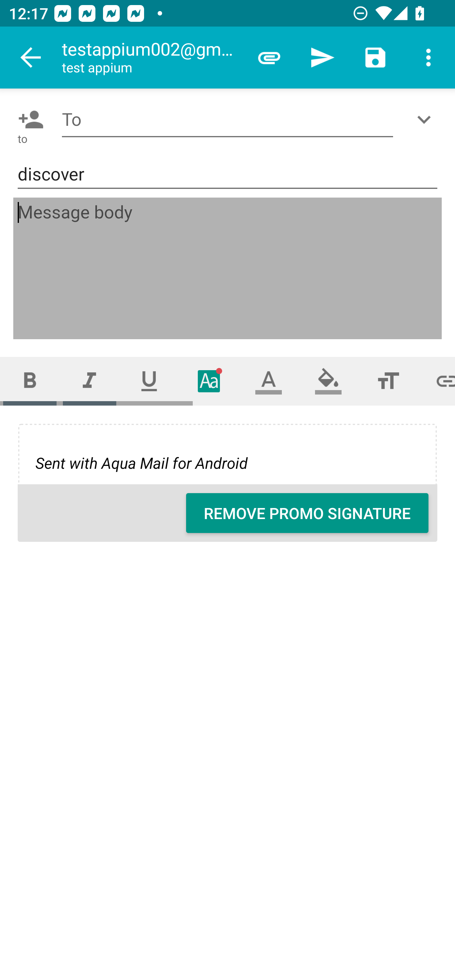  I want to click on Font size, so click(388, 381).